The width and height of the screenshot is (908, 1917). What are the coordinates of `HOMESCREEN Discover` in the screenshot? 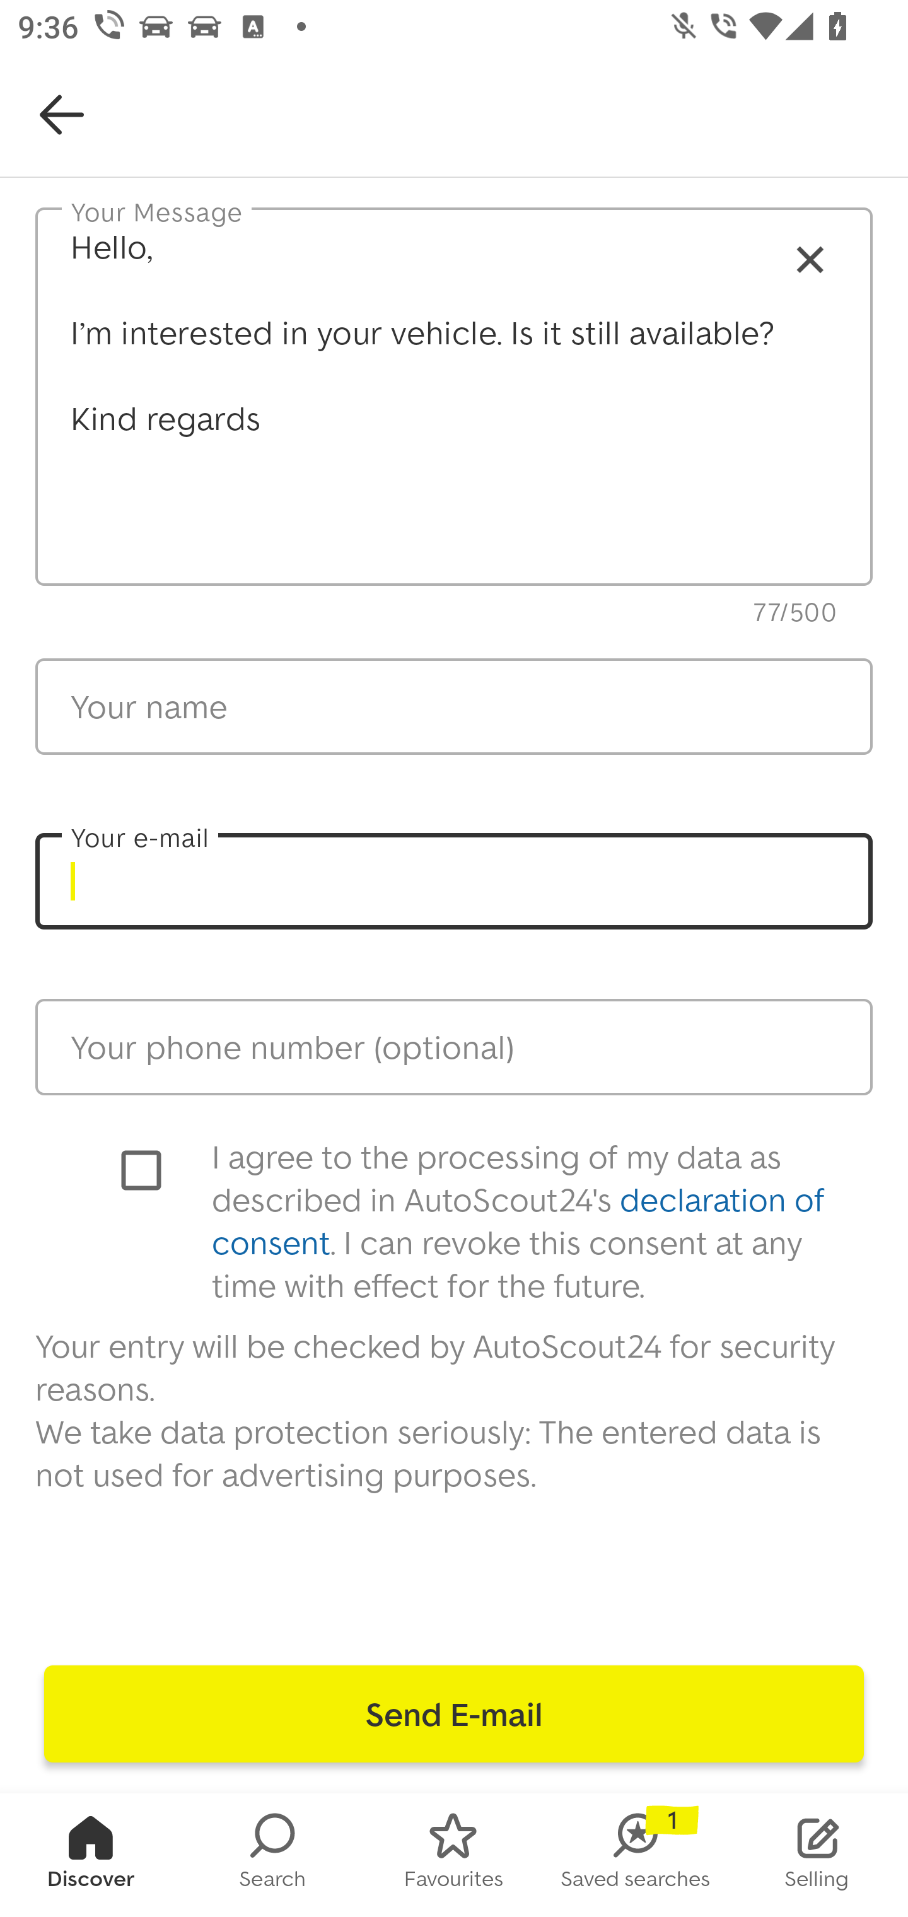 It's located at (91, 1855).